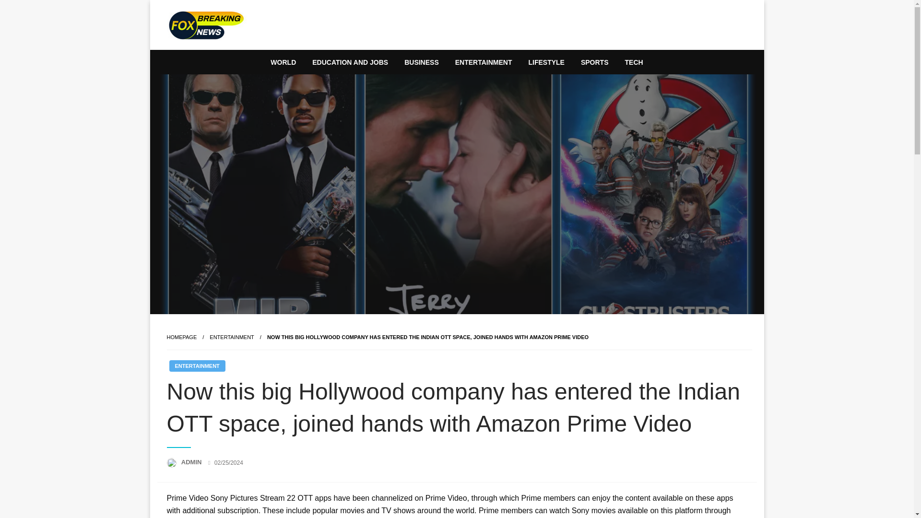 This screenshot has height=518, width=921. Describe the element at coordinates (192, 461) in the screenshot. I see `ADMIN` at that location.